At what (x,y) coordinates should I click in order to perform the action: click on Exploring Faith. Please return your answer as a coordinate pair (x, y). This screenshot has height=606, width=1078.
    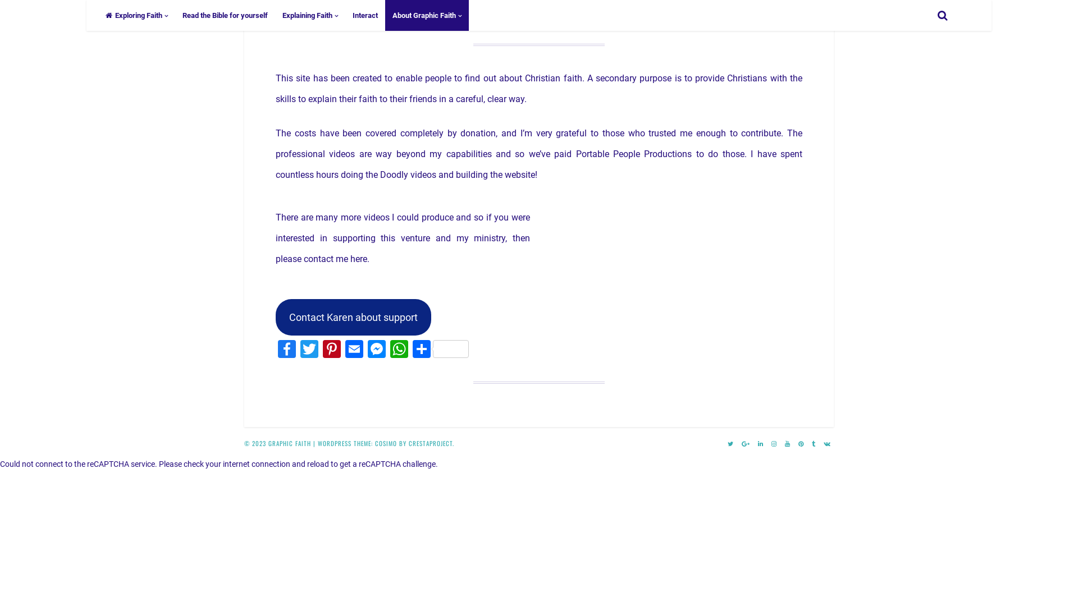
    Looking at the image, I should click on (137, 16).